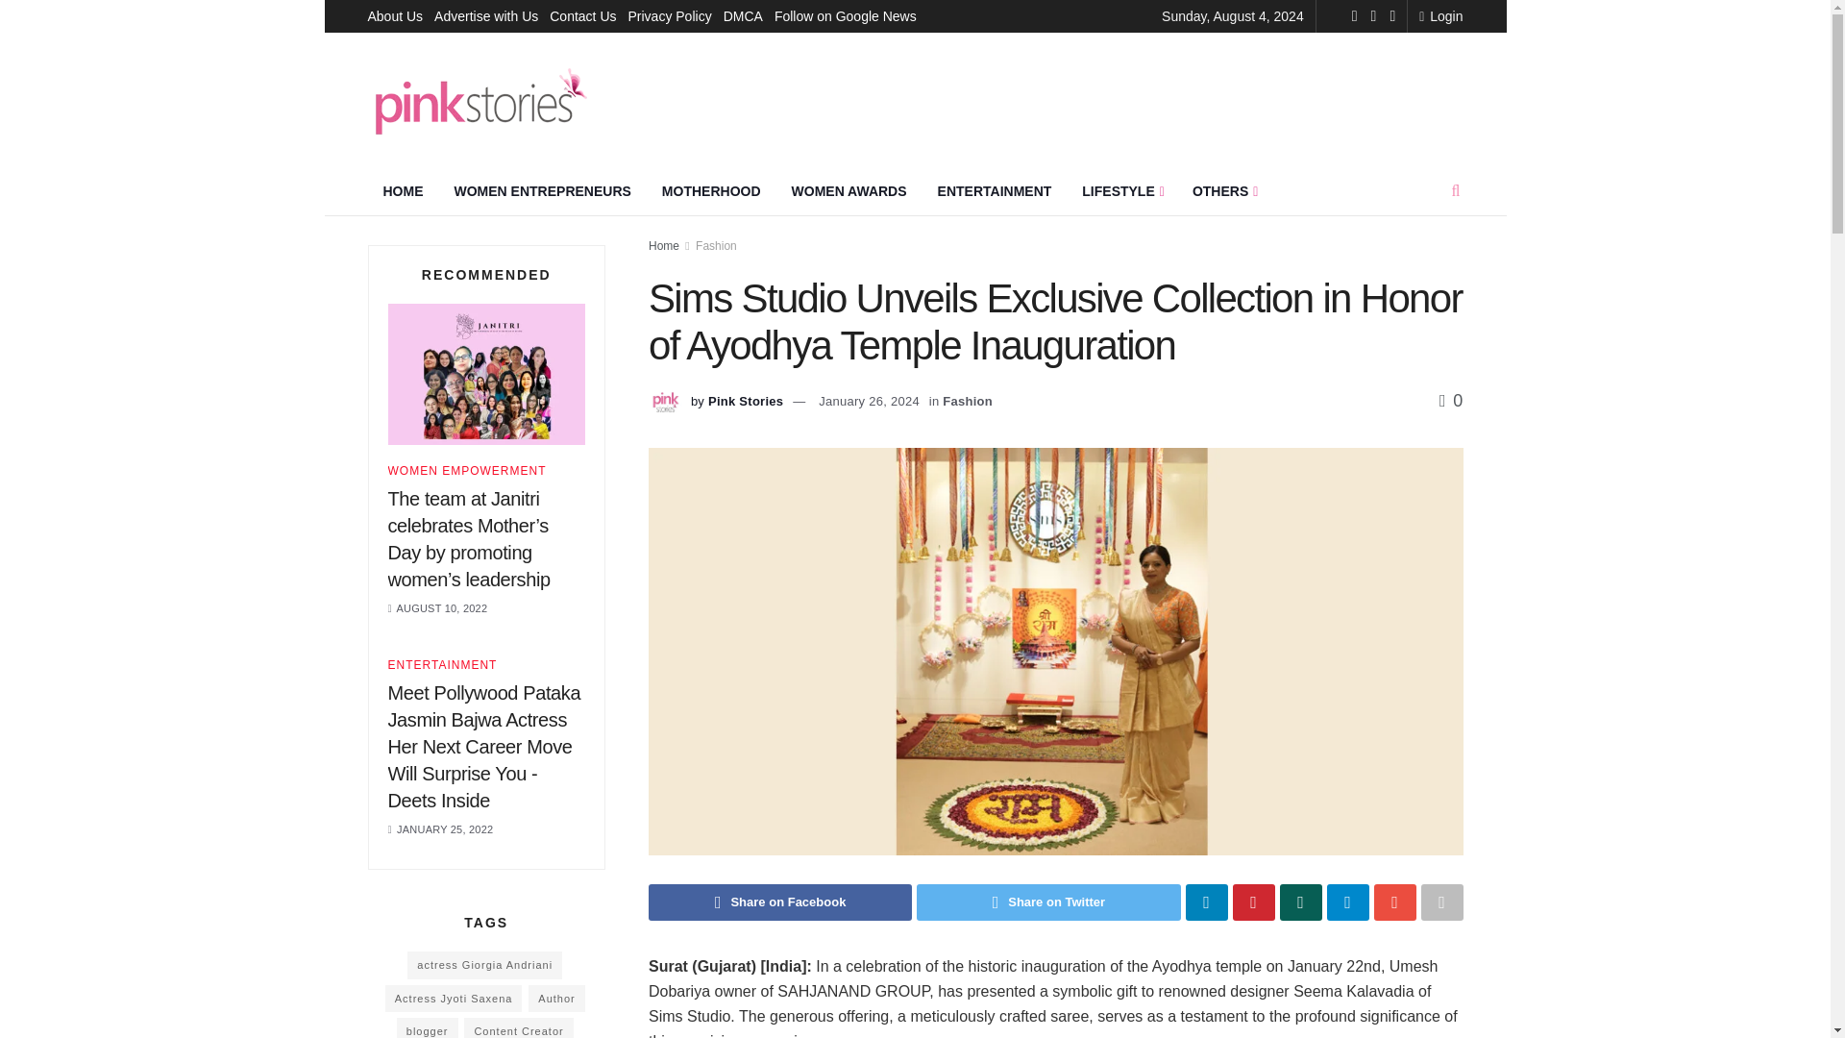  Describe the element at coordinates (394, 15) in the screenshot. I see `About Us` at that location.